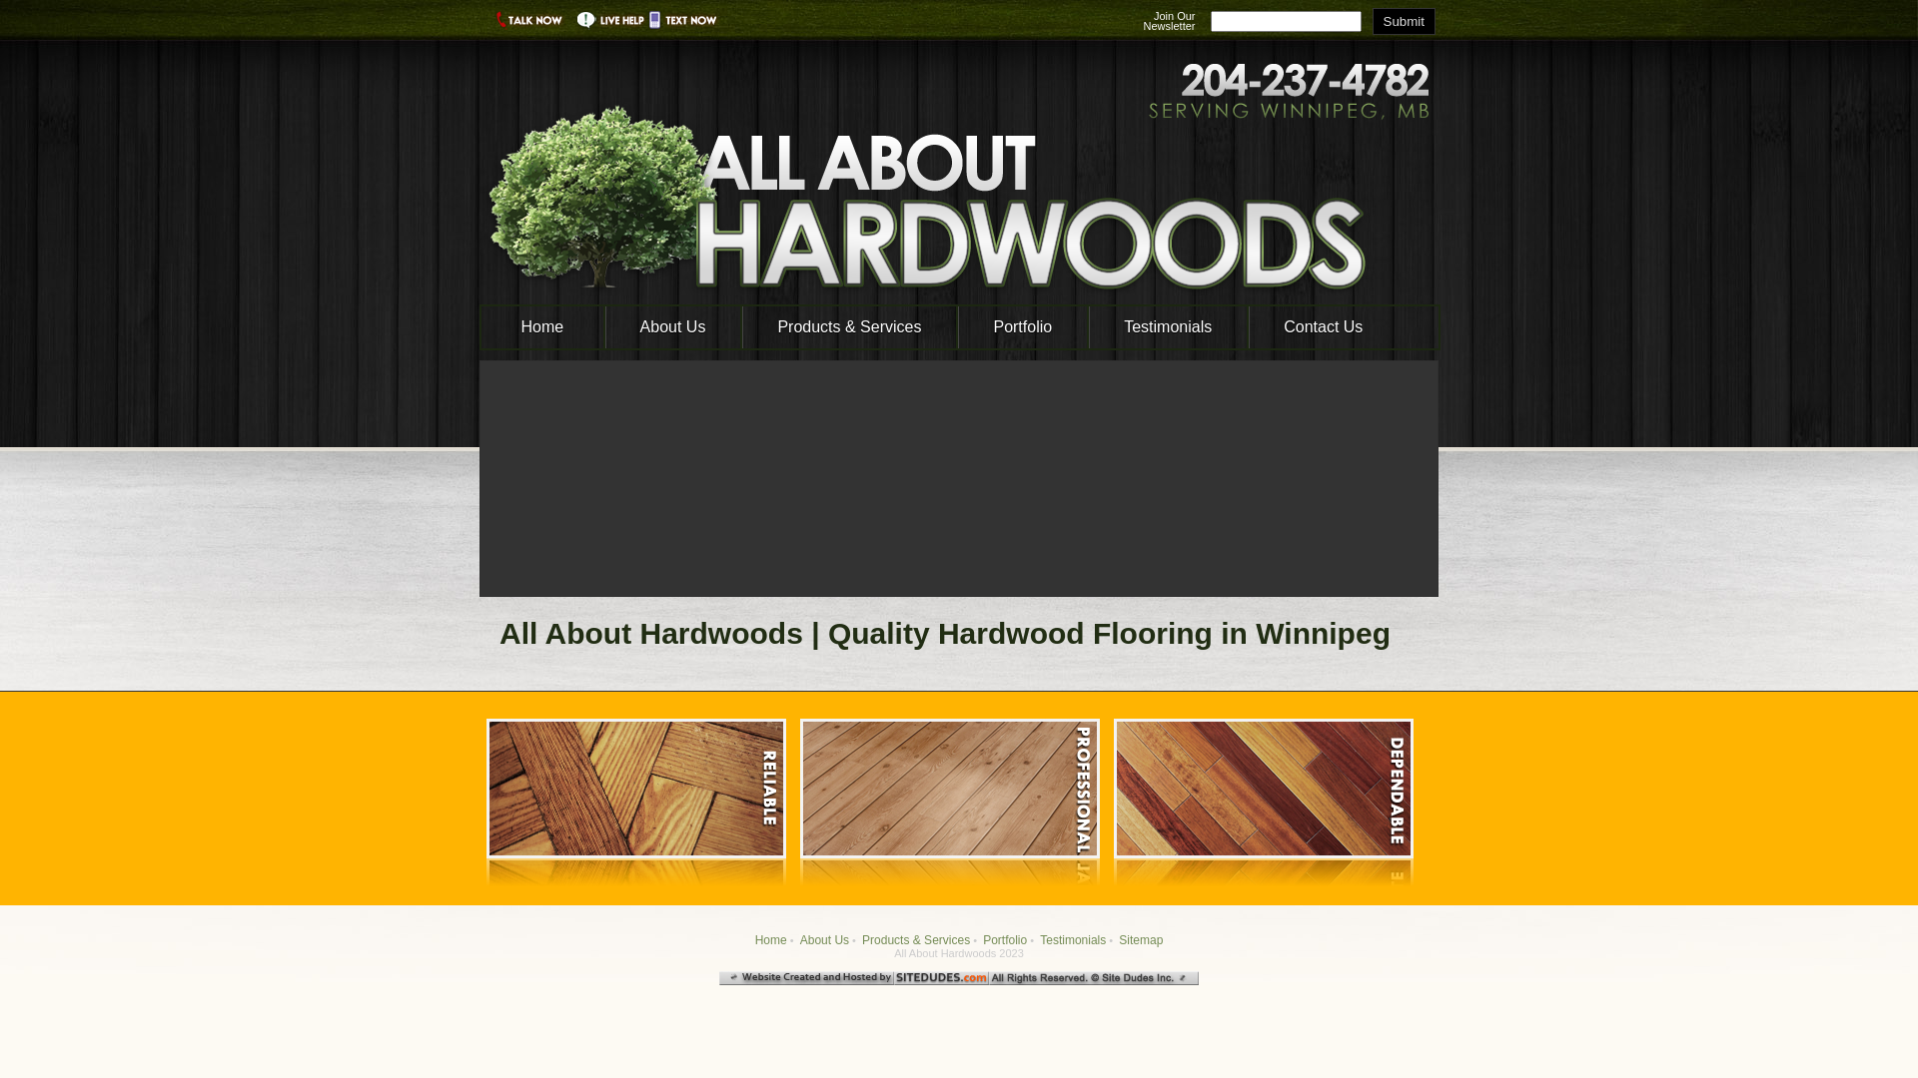 Image resolution: width=1918 pixels, height=1078 pixels. What do you see at coordinates (849, 327) in the screenshot?
I see `Products & Services` at bounding box center [849, 327].